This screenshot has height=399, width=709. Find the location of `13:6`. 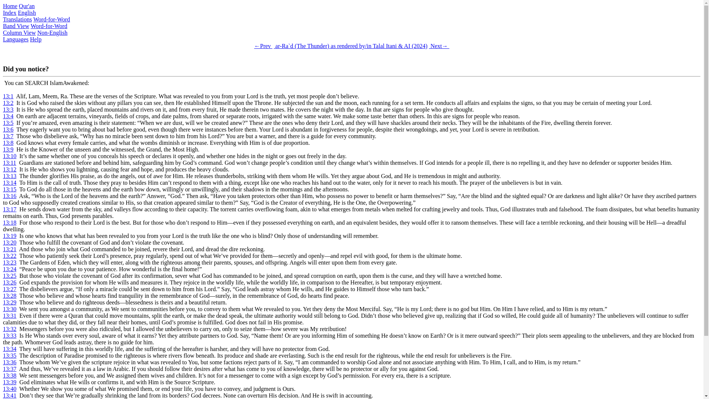

13:6 is located at coordinates (10, 296).